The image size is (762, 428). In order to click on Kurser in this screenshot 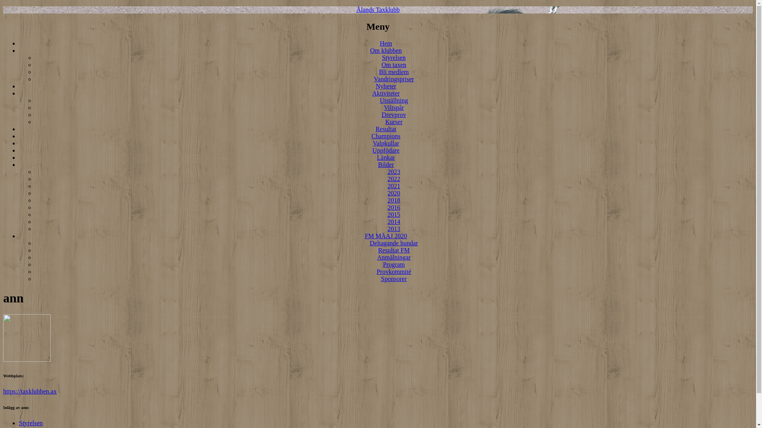, I will do `click(394, 122)`.